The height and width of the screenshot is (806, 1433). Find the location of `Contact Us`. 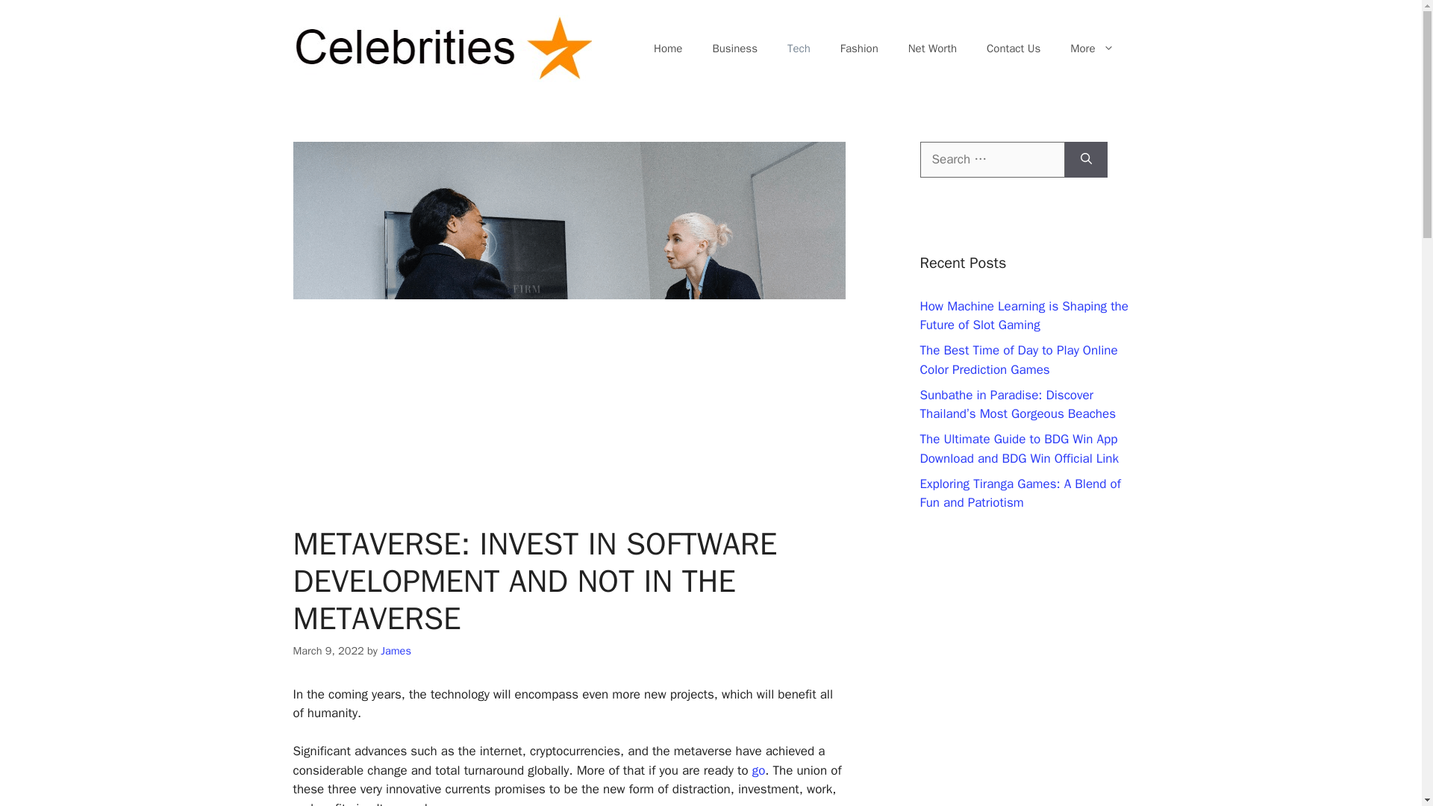

Contact Us is located at coordinates (1013, 48).